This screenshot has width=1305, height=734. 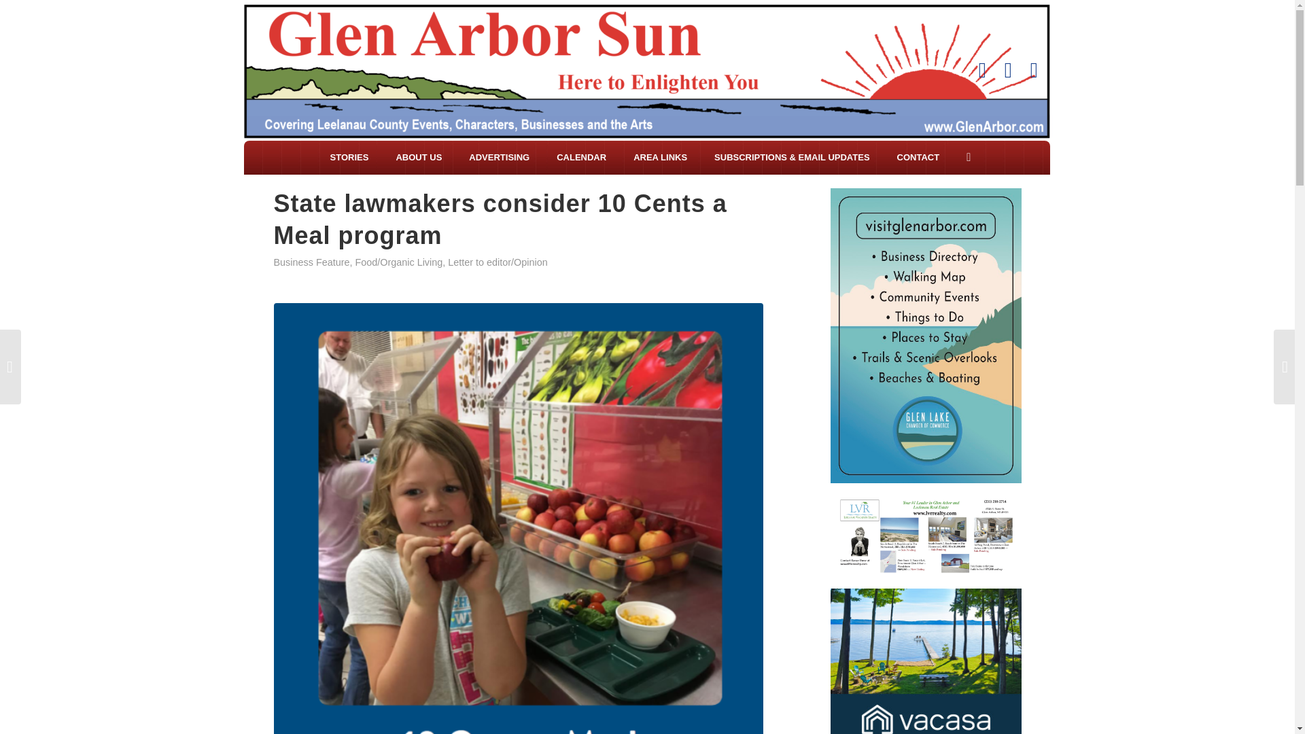 I want to click on ABOUT US, so click(x=418, y=158).